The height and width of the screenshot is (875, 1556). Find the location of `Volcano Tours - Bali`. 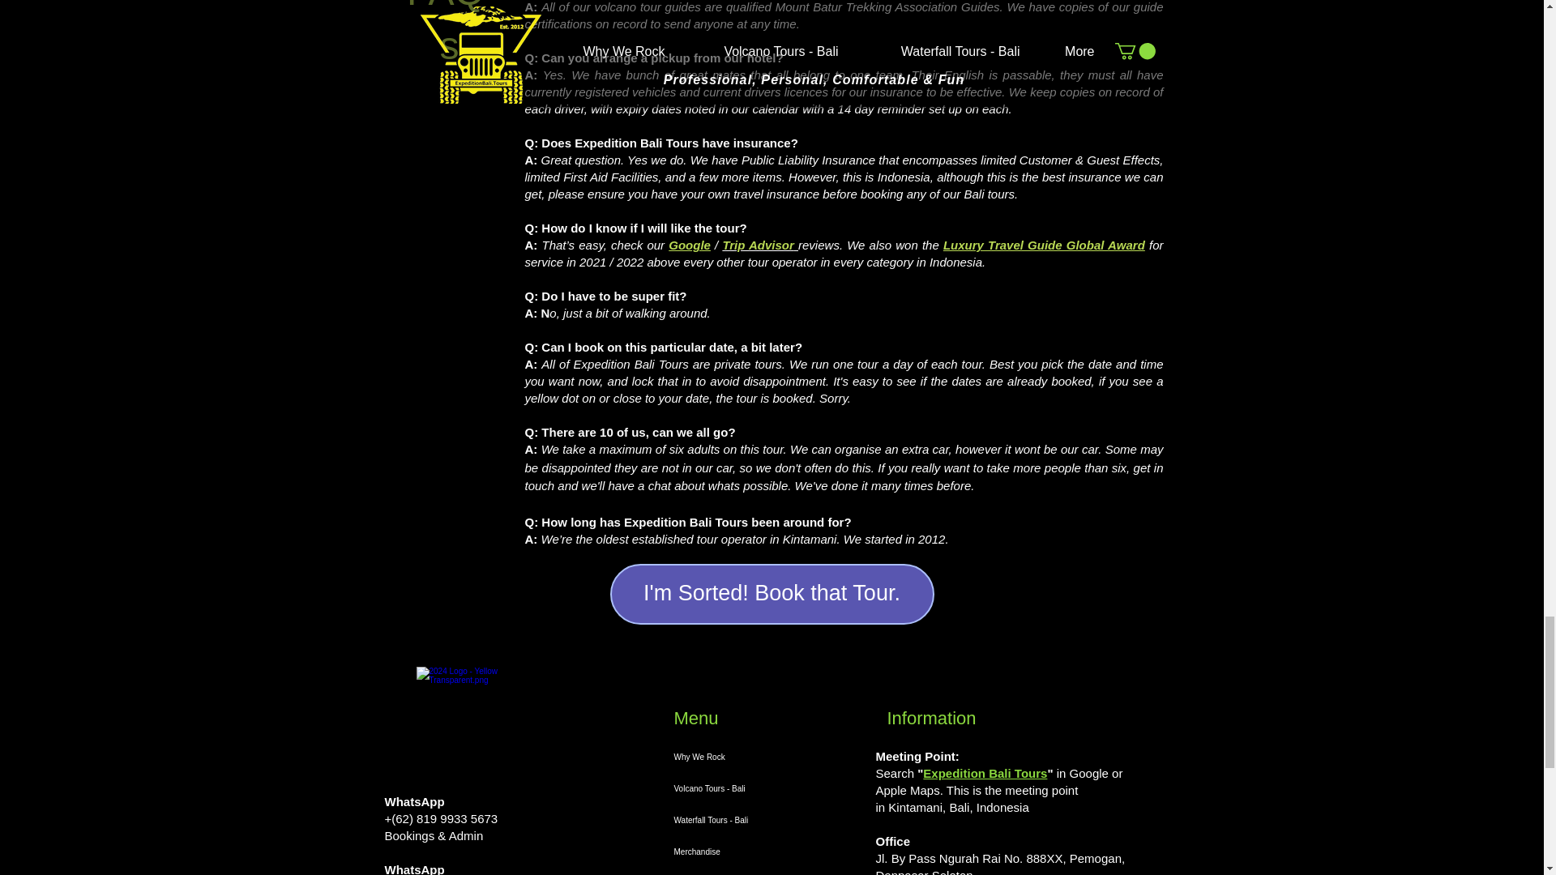

Volcano Tours - Bali is located at coordinates (742, 787).